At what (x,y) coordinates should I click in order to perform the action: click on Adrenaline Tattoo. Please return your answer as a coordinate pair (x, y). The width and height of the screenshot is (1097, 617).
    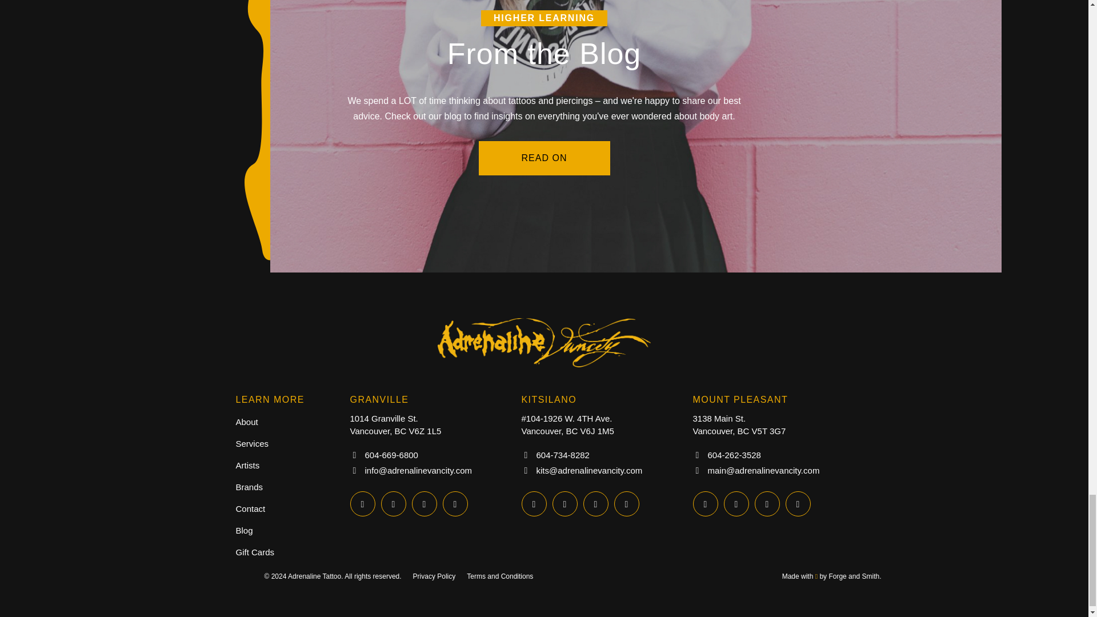
    Looking at the image, I should click on (544, 370).